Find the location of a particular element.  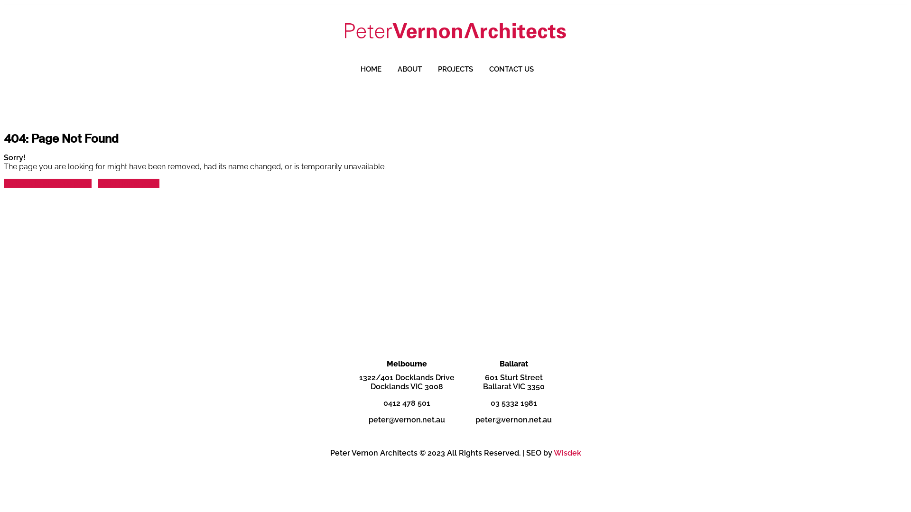

Go to Home page is located at coordinates (129, 183).